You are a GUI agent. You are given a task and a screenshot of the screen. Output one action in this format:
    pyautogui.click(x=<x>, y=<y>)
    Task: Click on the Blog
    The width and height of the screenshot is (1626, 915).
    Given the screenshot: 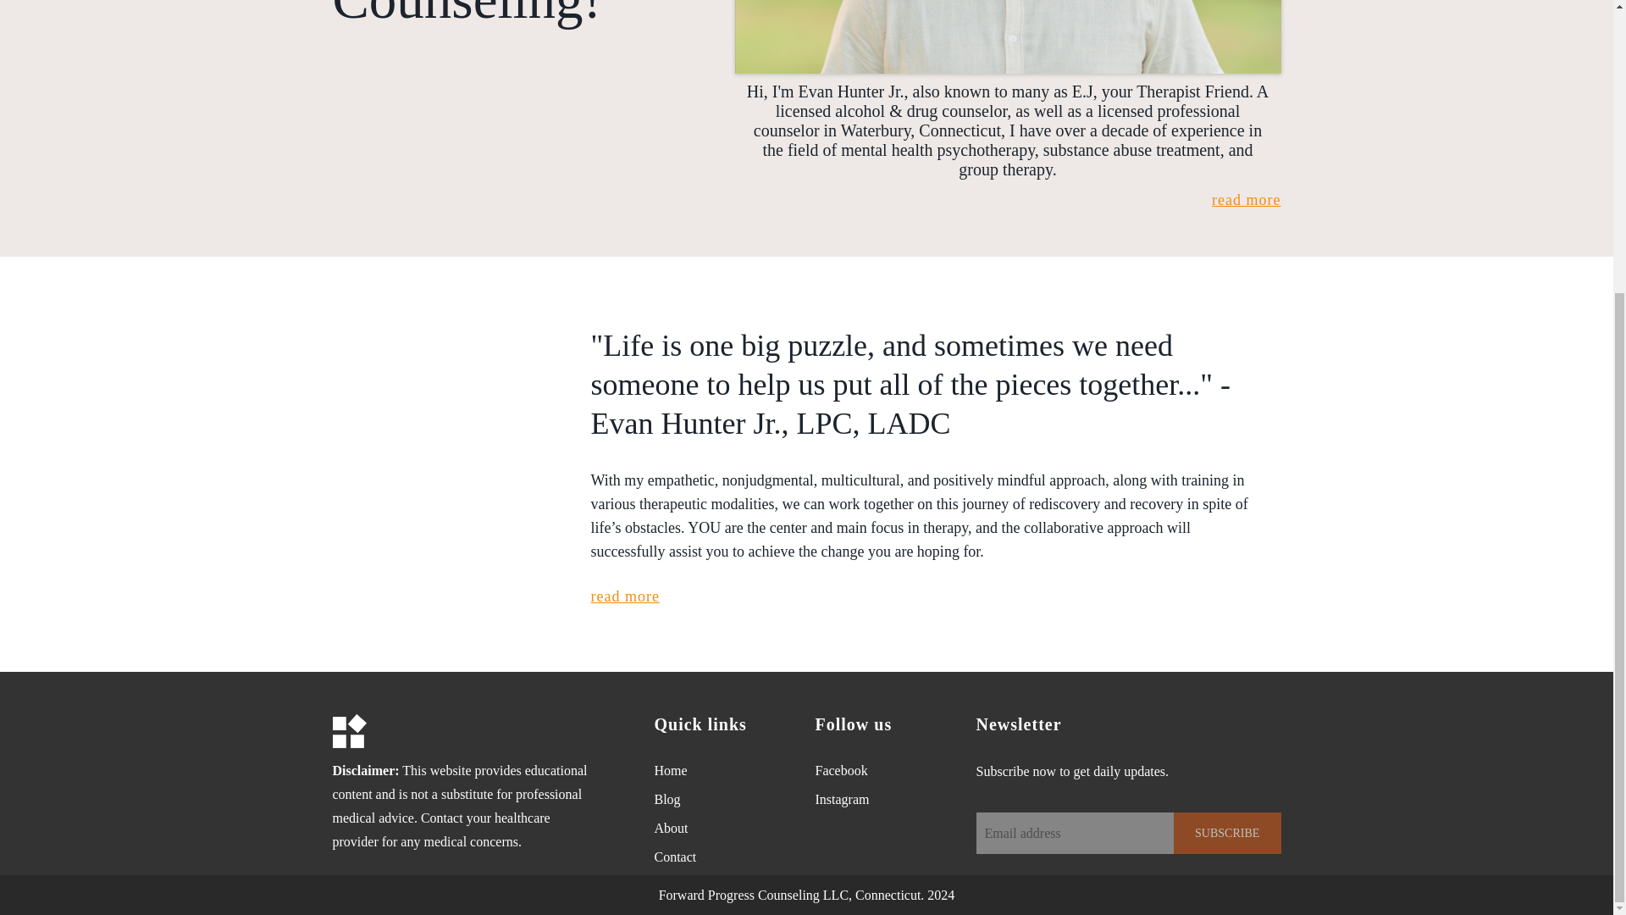 What is the action you would take?
    pyautogui.click(x=666, y=799)
    